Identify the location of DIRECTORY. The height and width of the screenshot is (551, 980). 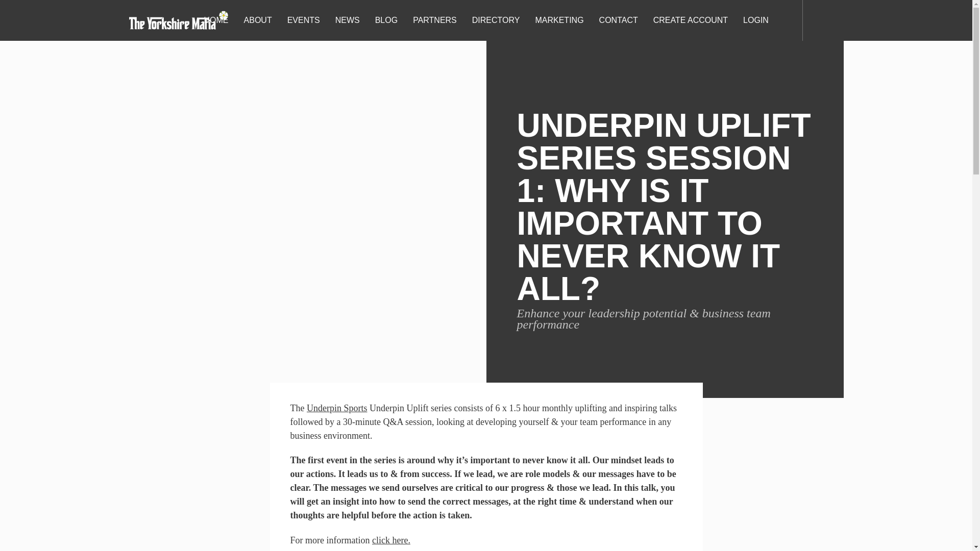
(496, 19).